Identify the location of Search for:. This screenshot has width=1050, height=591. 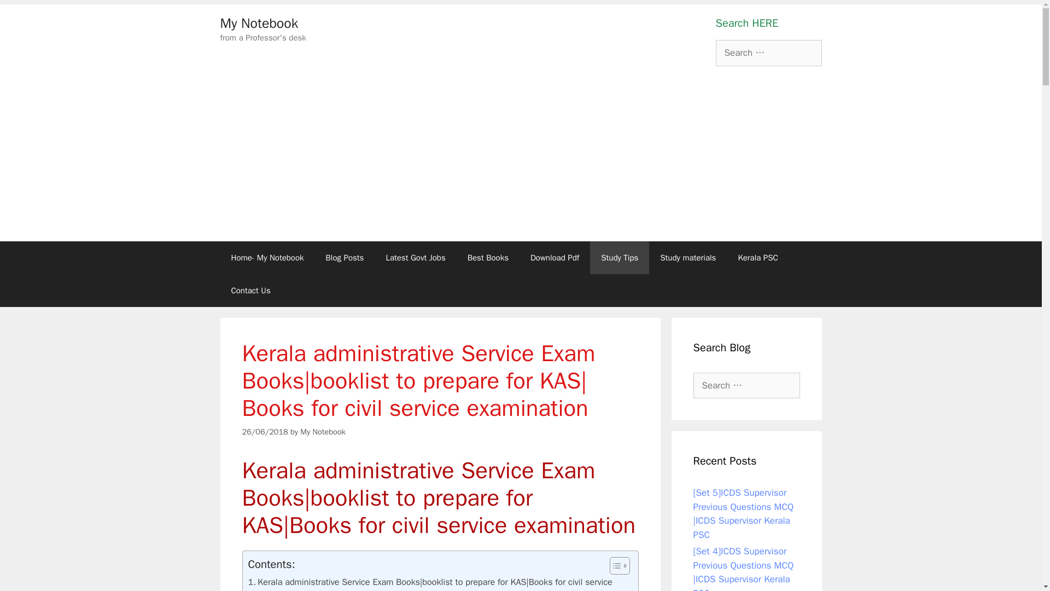
(746, 385).